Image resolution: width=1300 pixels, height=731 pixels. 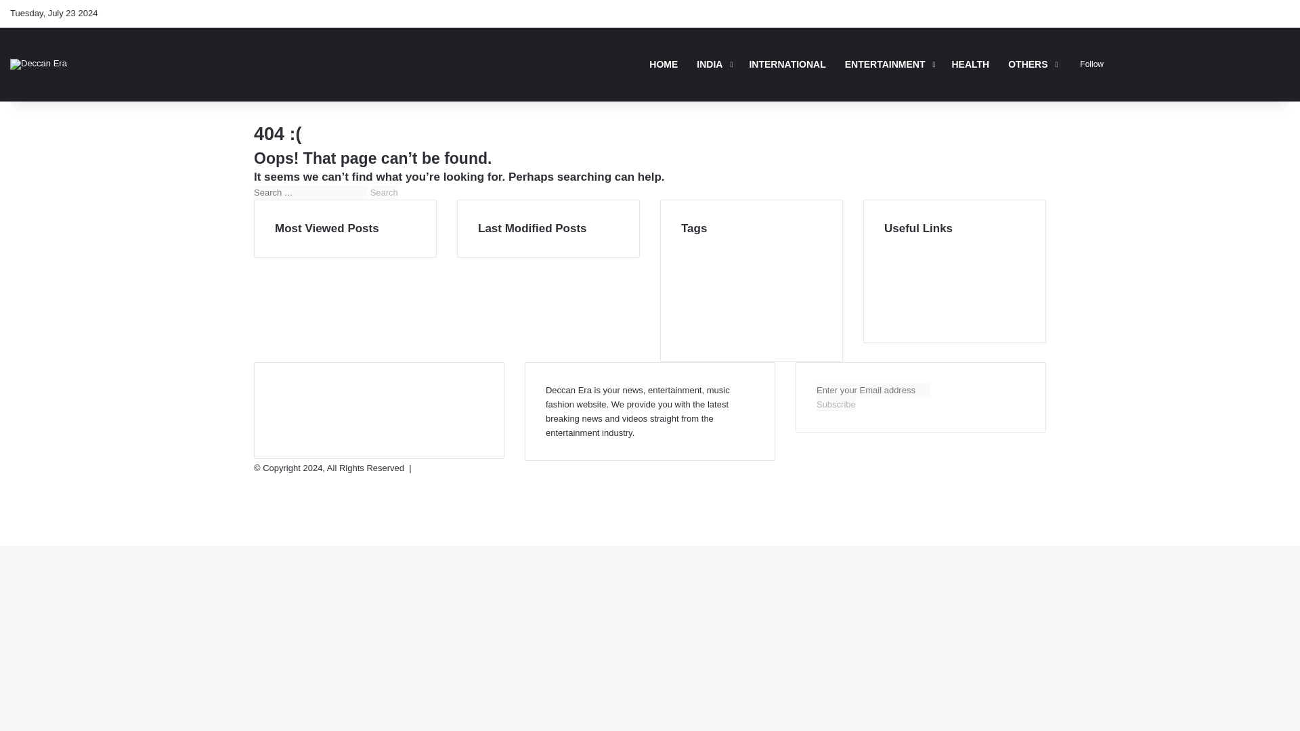 What do you see at coordinates (836, 405) in the screenshot?
I see `Subscribe` at bounding box center [836, 405].